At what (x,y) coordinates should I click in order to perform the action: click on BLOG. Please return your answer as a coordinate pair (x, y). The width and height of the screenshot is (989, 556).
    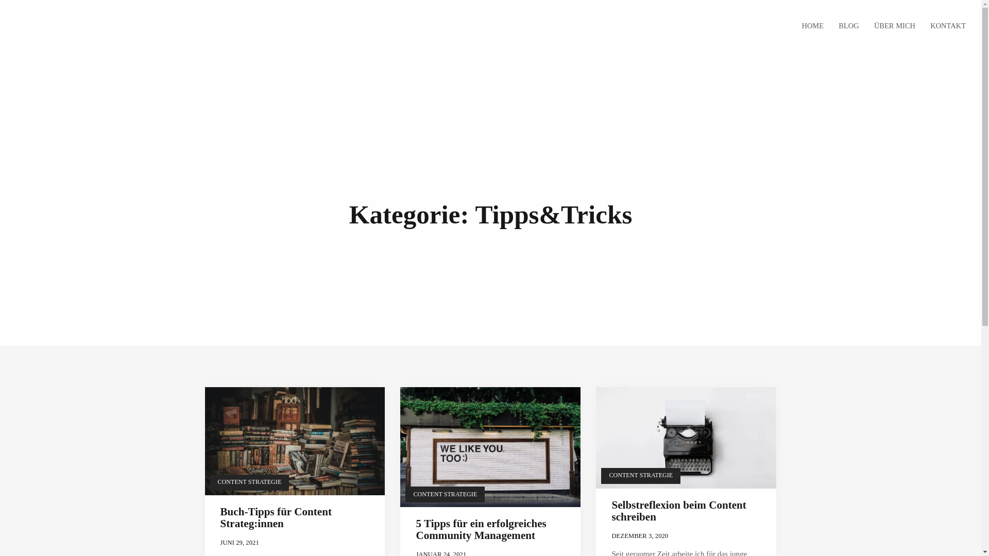
    Looking at the image, I should click on (849, 26).